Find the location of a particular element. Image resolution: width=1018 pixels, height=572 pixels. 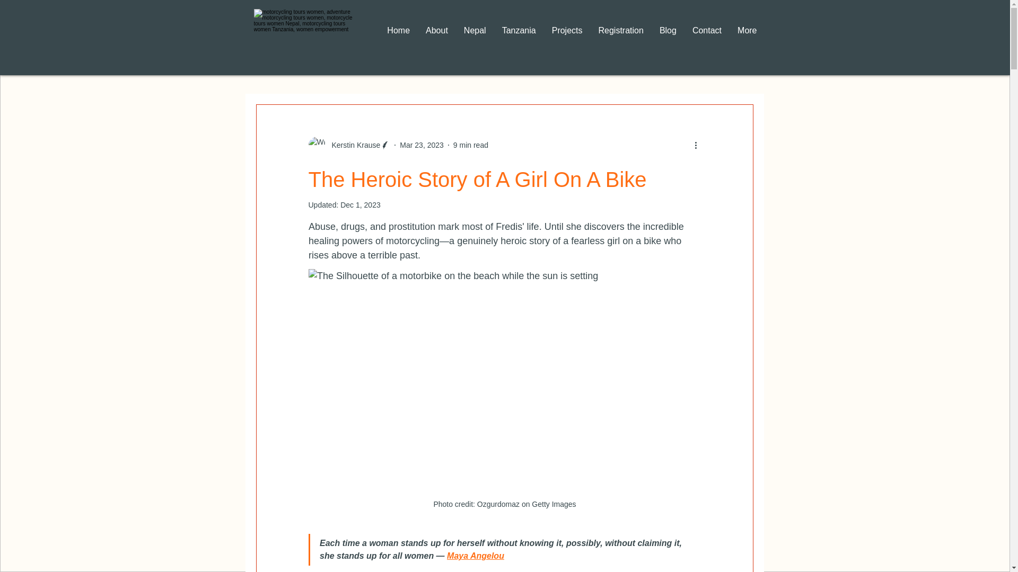

Dec 1, 2023 is located at coordinates (361, 205).